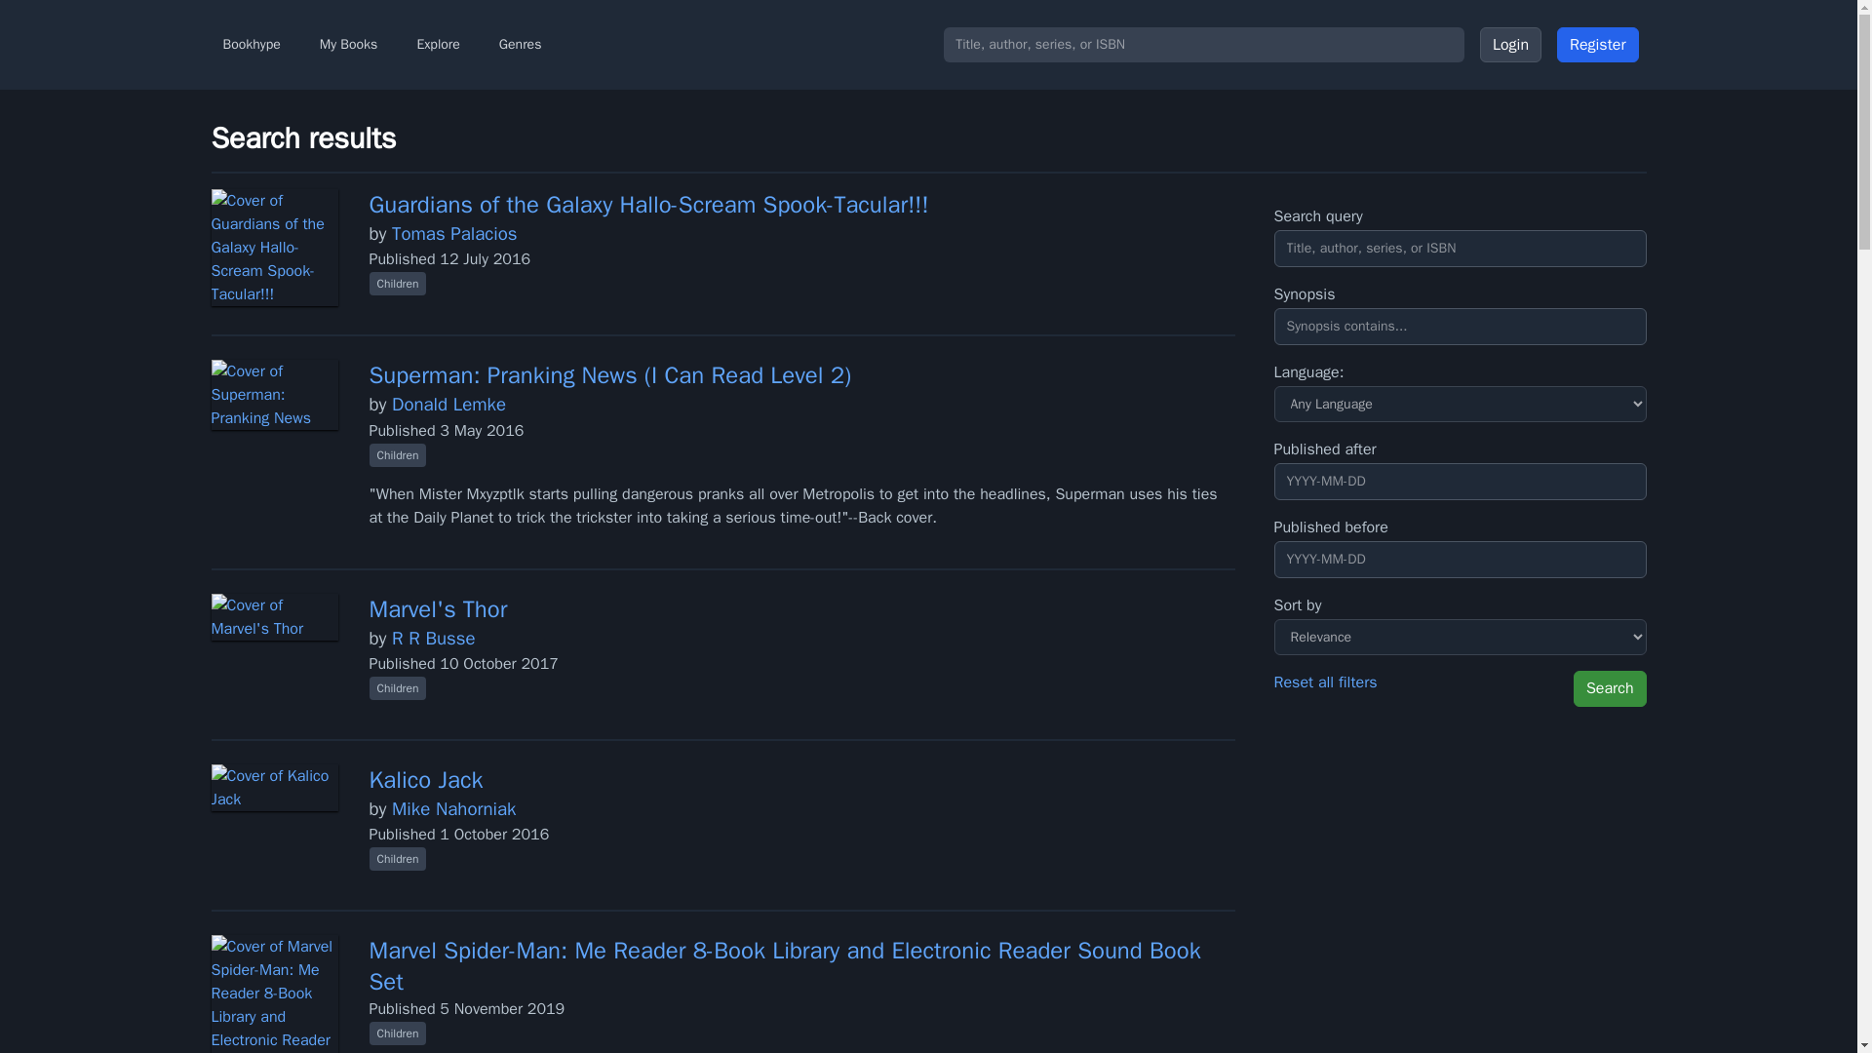 The image size is (1872, 1053). I want to click on Bookhype, so click(251, 45).